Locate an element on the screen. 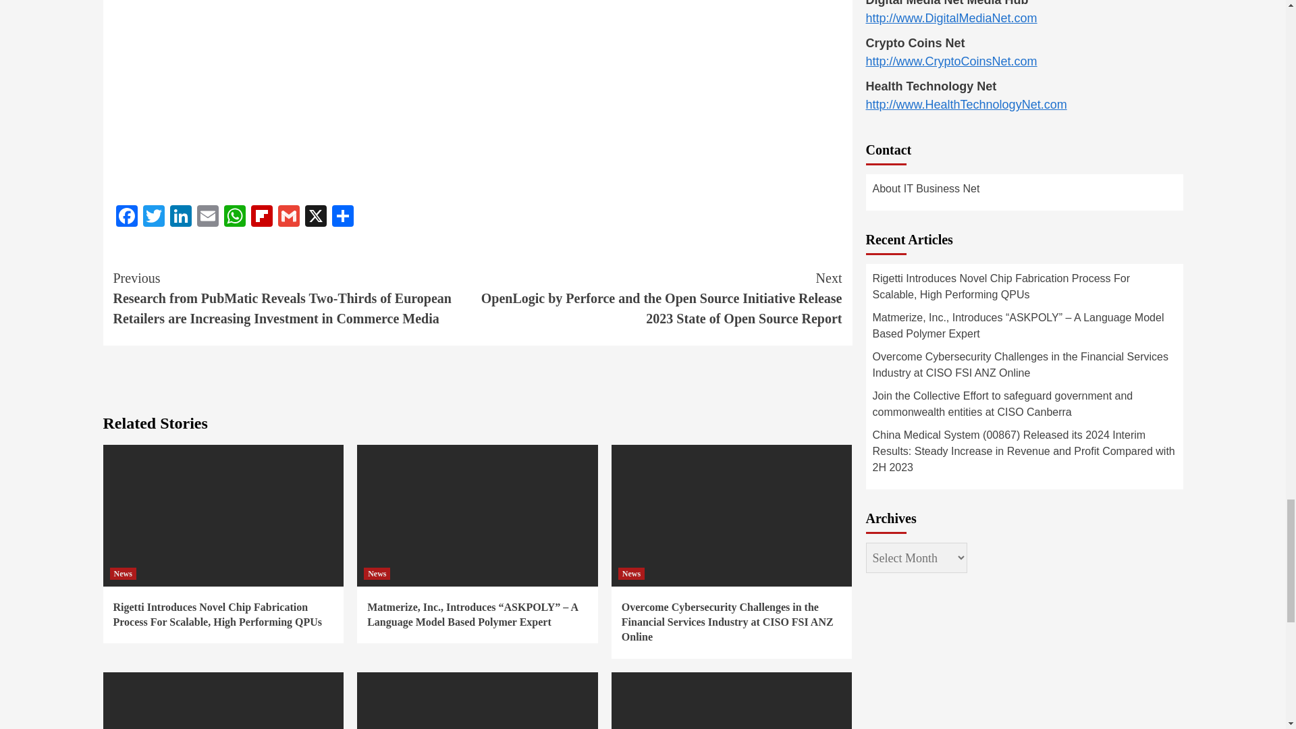 The height and width of the screenshot is (729, 1296). Gmail is located at coordinates (288, 217).